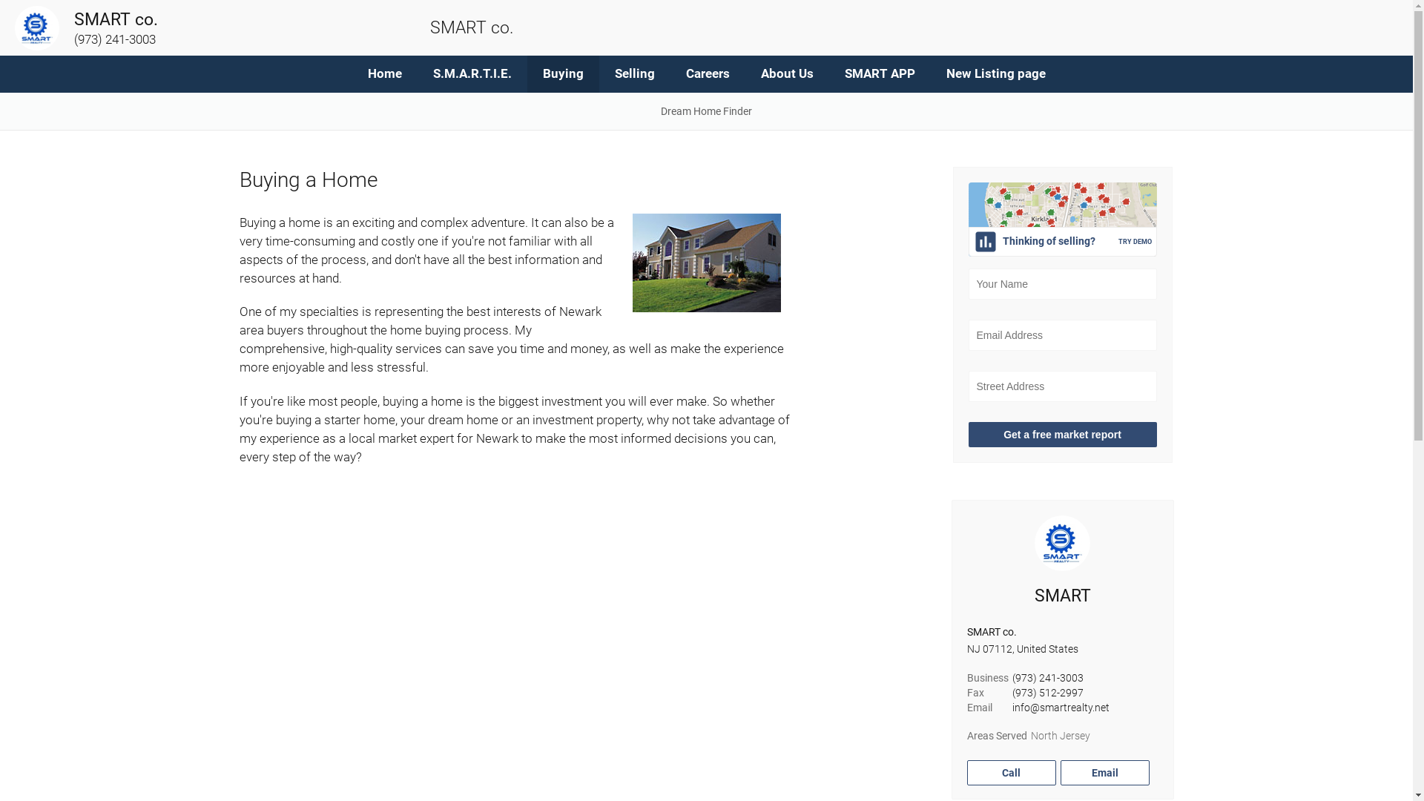 This screenshot has width=1424, height=801. I want to click on New Listing page, so click(995, 74).